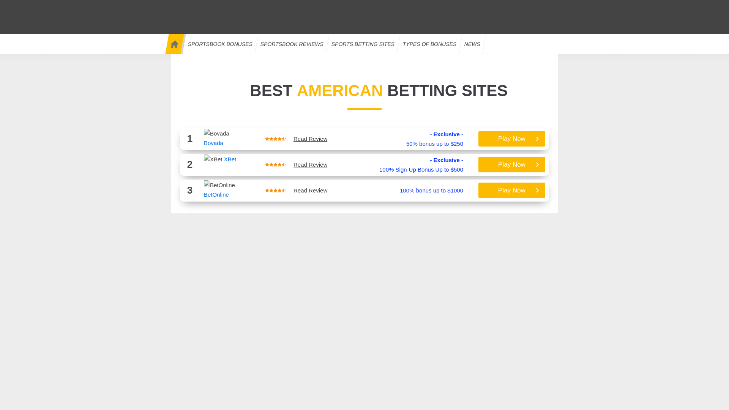  What do you see at coordinates (529, 6) in the screenshot?
I see `twitter` at bounding box center [529, 6].